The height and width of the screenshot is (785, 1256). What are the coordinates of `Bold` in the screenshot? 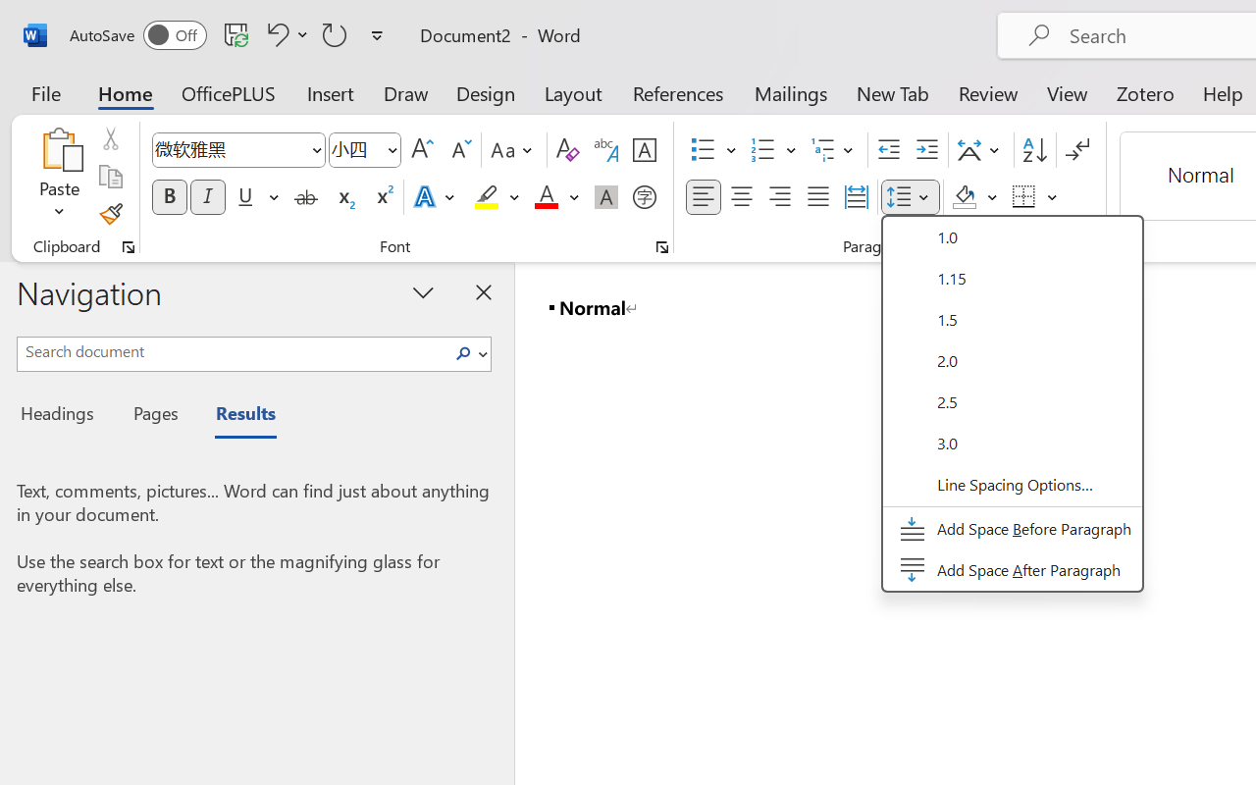 It's located at (169, 197).